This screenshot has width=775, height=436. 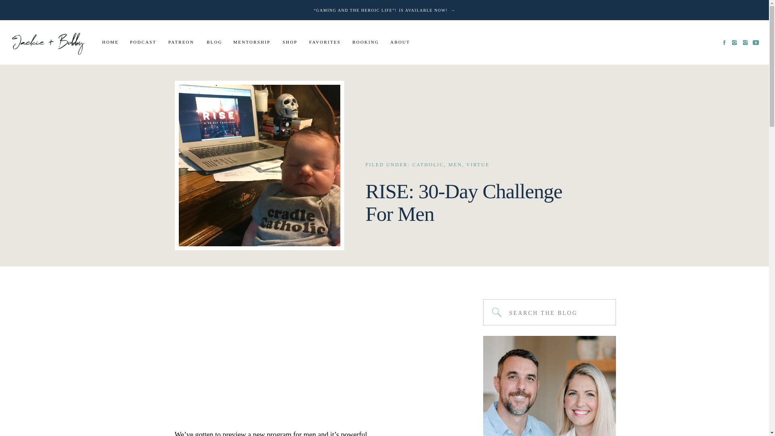 What do you see at coordinates (326, 42) in the screenshot?
I see `FAVORITES` at bounding box center [326, 42].